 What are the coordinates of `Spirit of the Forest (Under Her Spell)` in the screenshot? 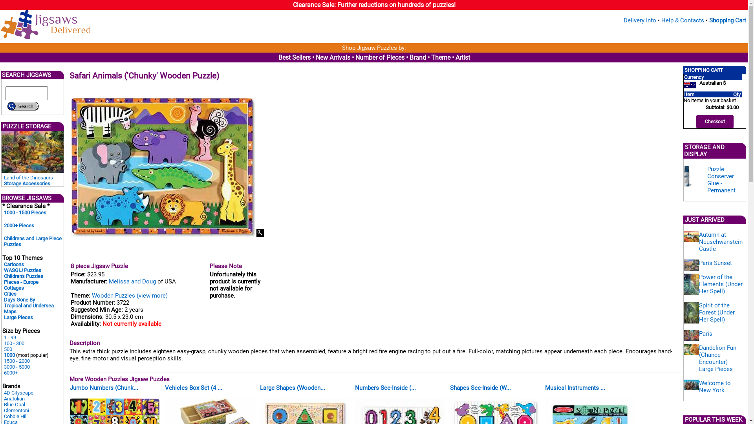 It's located at (717, 313).